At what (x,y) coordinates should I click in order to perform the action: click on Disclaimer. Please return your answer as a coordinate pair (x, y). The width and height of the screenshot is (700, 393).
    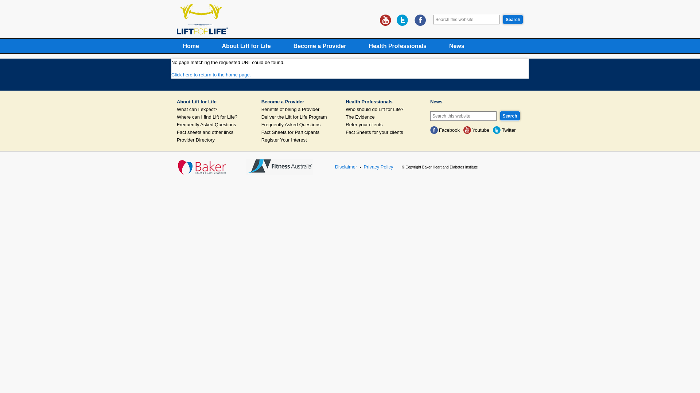
    Looking at the image, I should click on (346, 167).